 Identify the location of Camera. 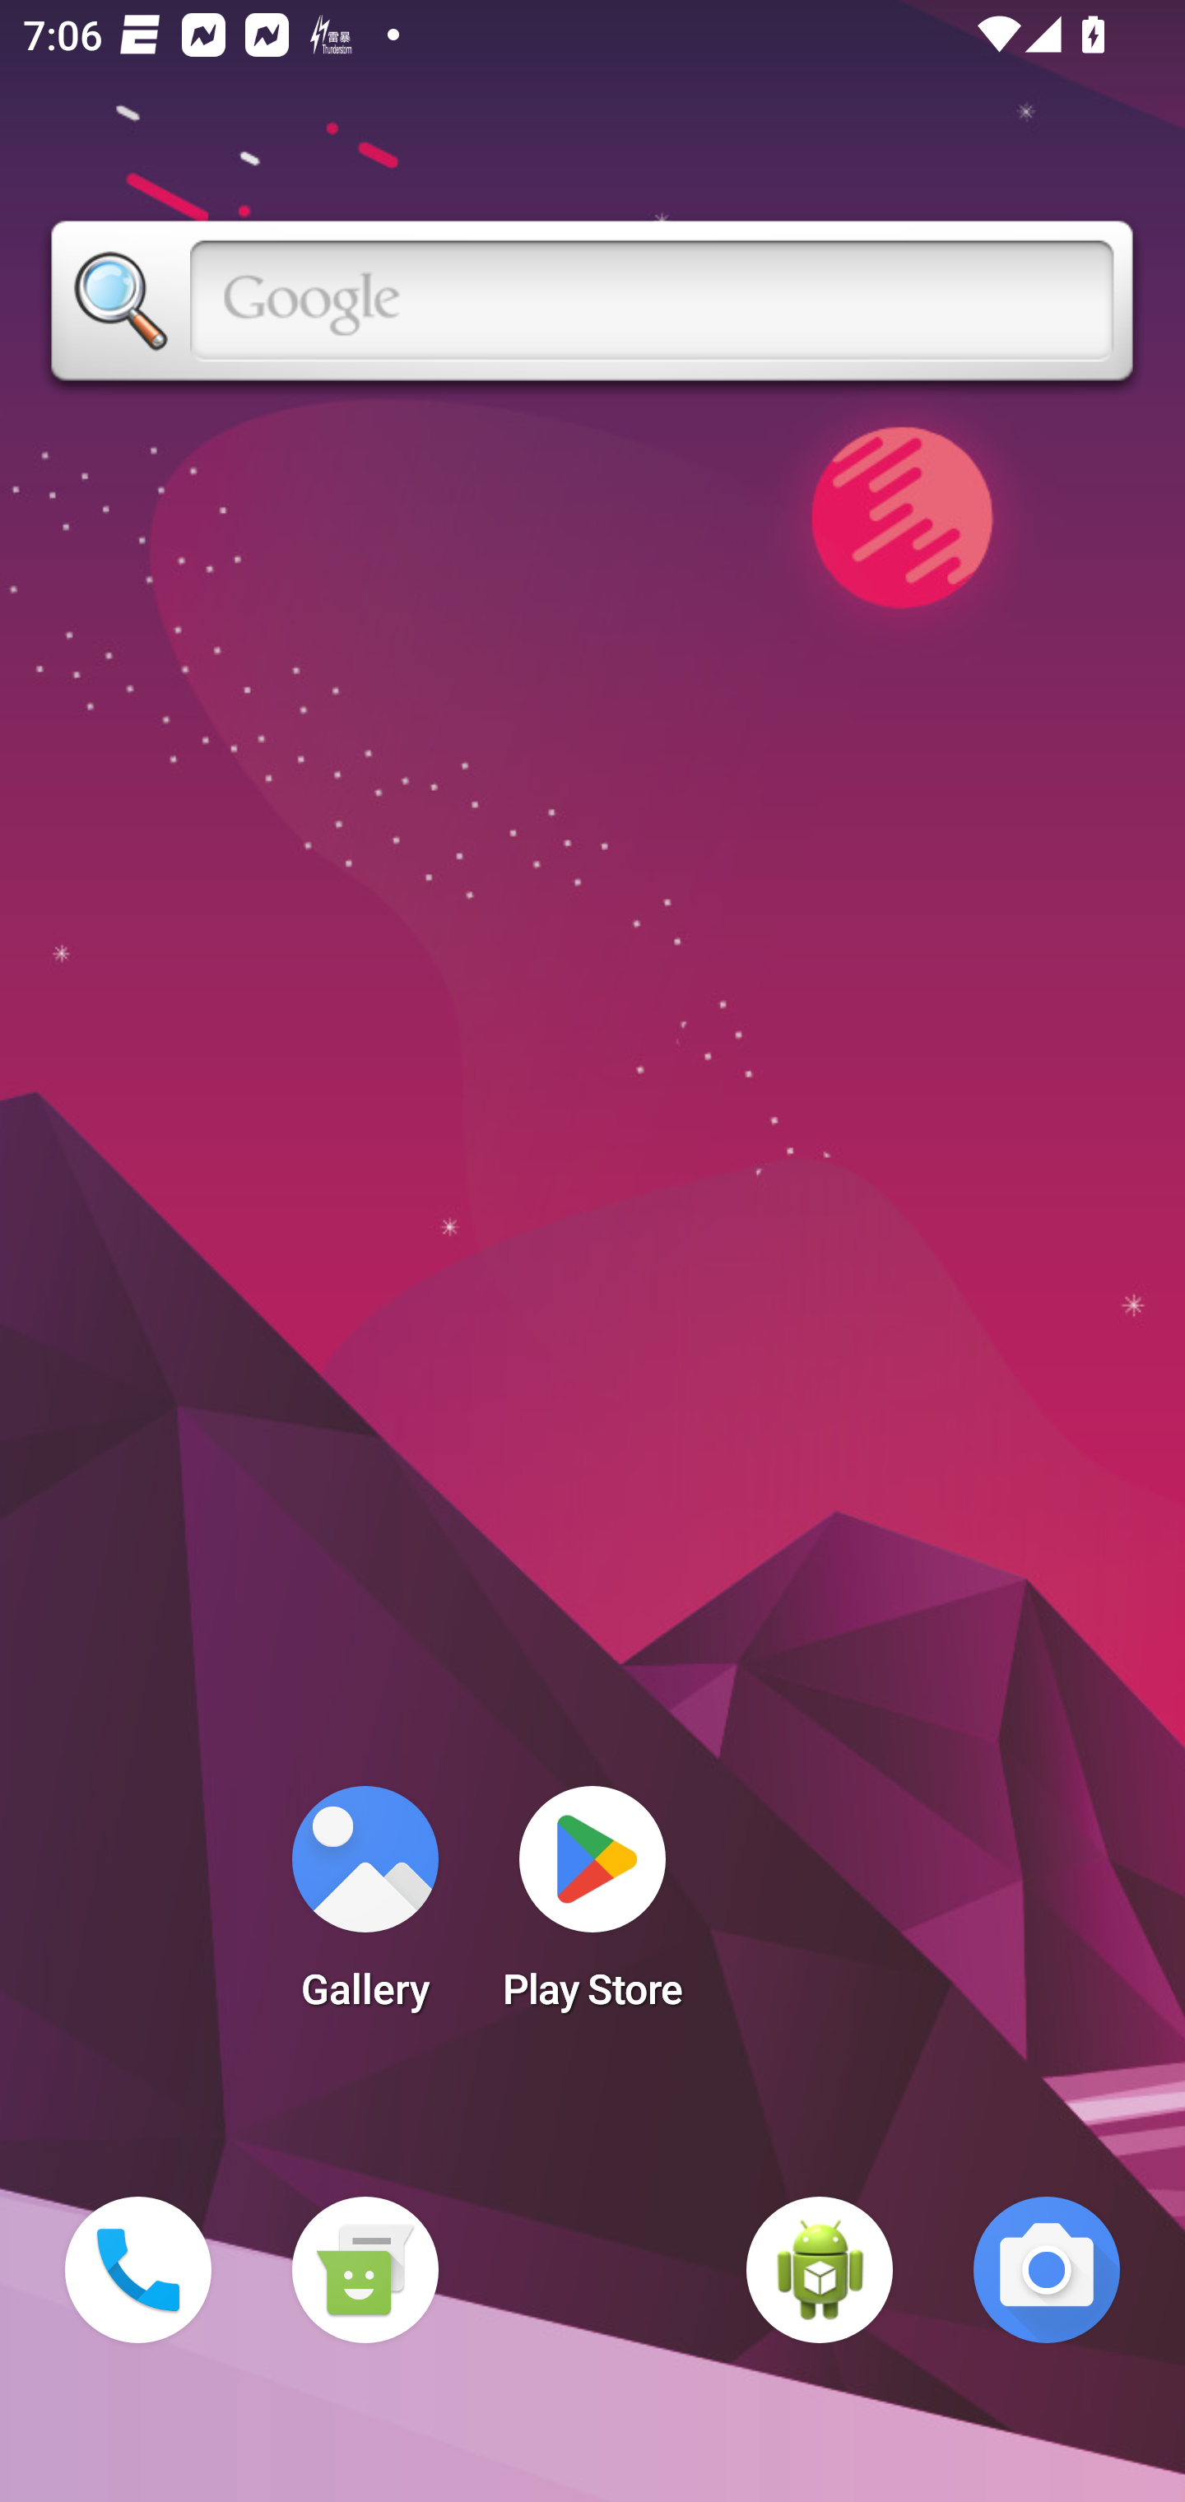
(1047, 2270).